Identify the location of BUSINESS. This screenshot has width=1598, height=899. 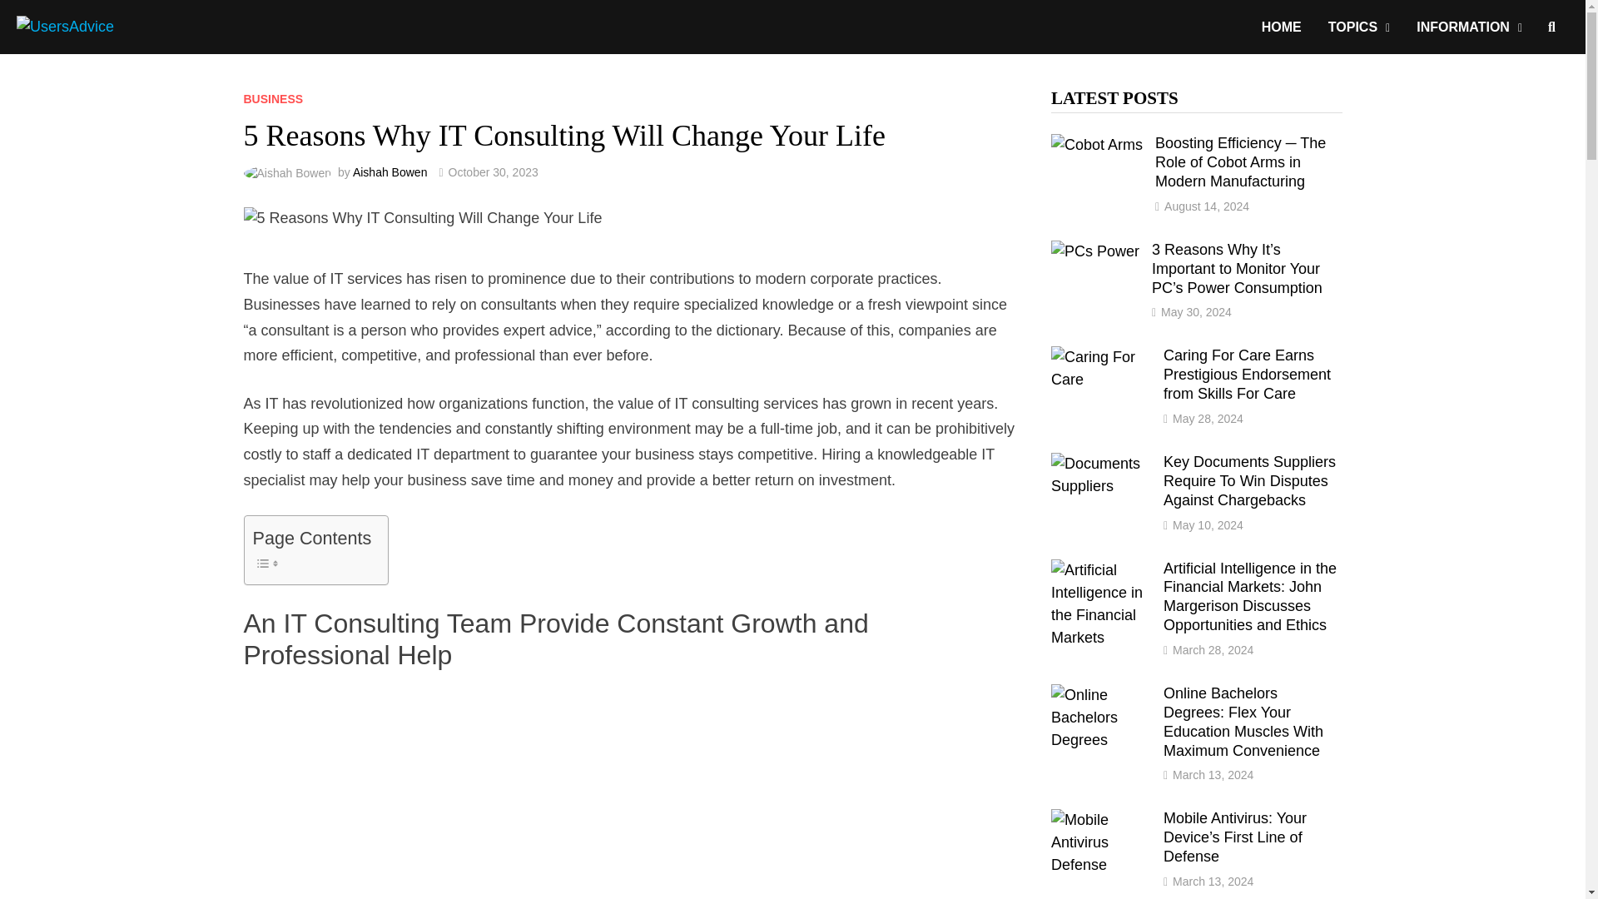
(273, 99).